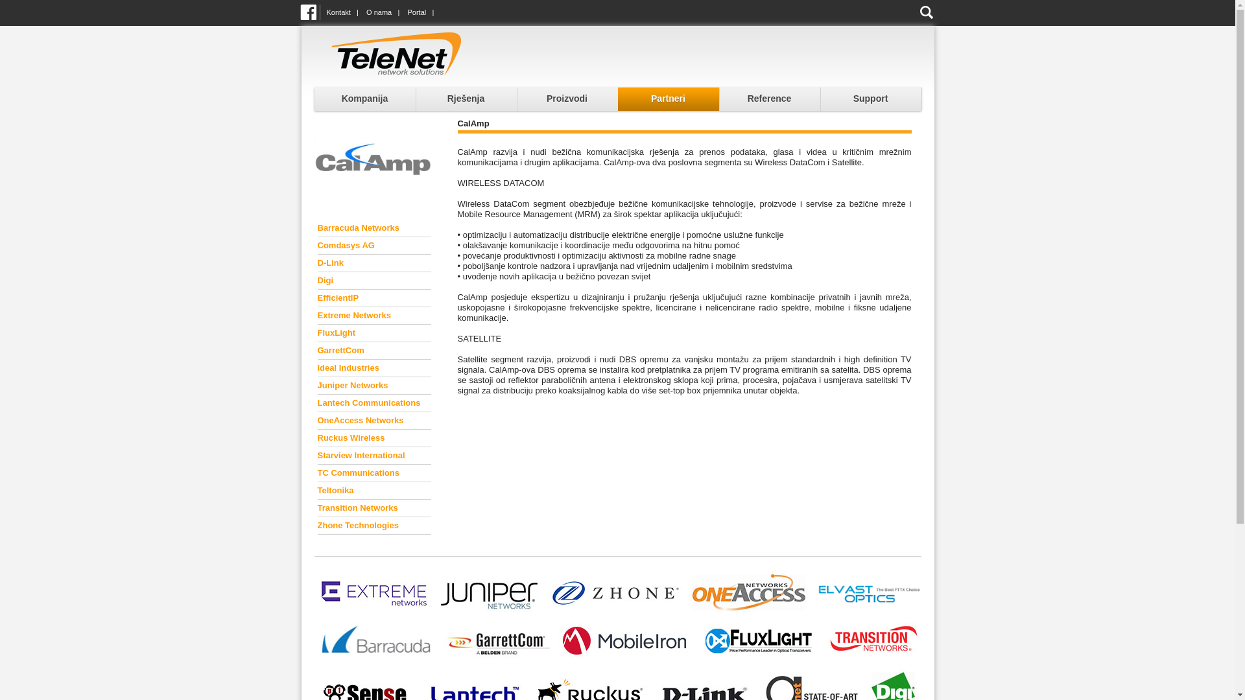 The height and width of the screenshot is (700, 1245). Describe the element at coordinates (354, 315) in the screenshot. I see `Extreme Networks` at that location.